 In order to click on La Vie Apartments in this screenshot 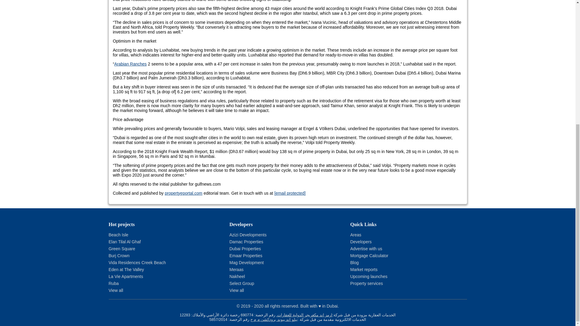, I will do `click(126, 276)`.